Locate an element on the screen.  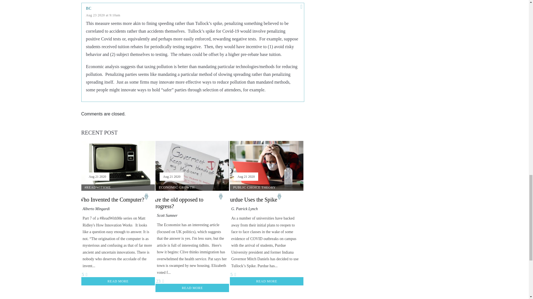
Scott Sumner is located at coordinates (167, 215).